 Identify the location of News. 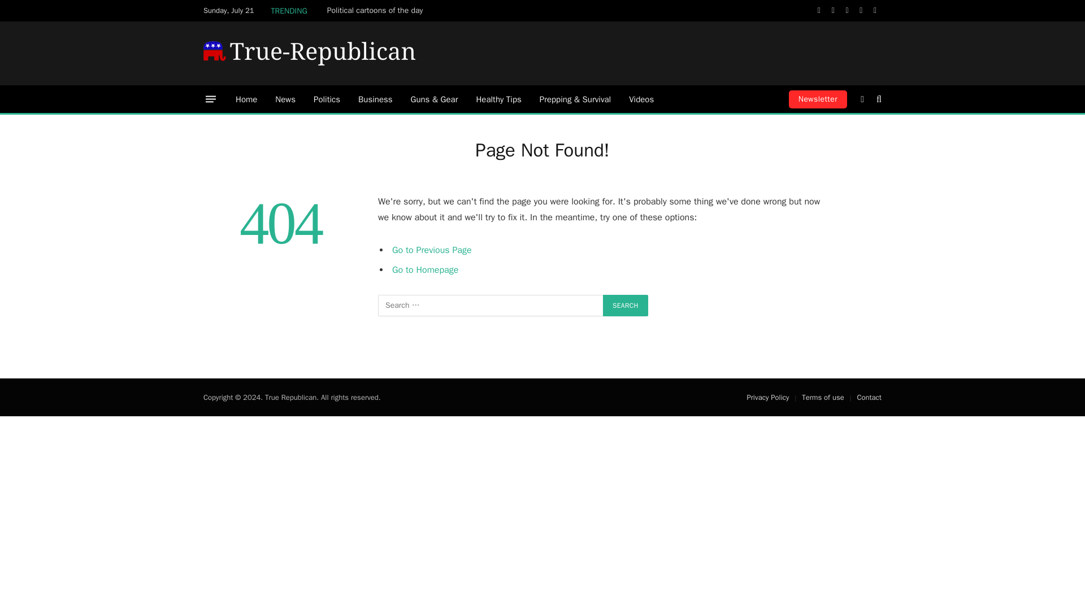
(285, 99).